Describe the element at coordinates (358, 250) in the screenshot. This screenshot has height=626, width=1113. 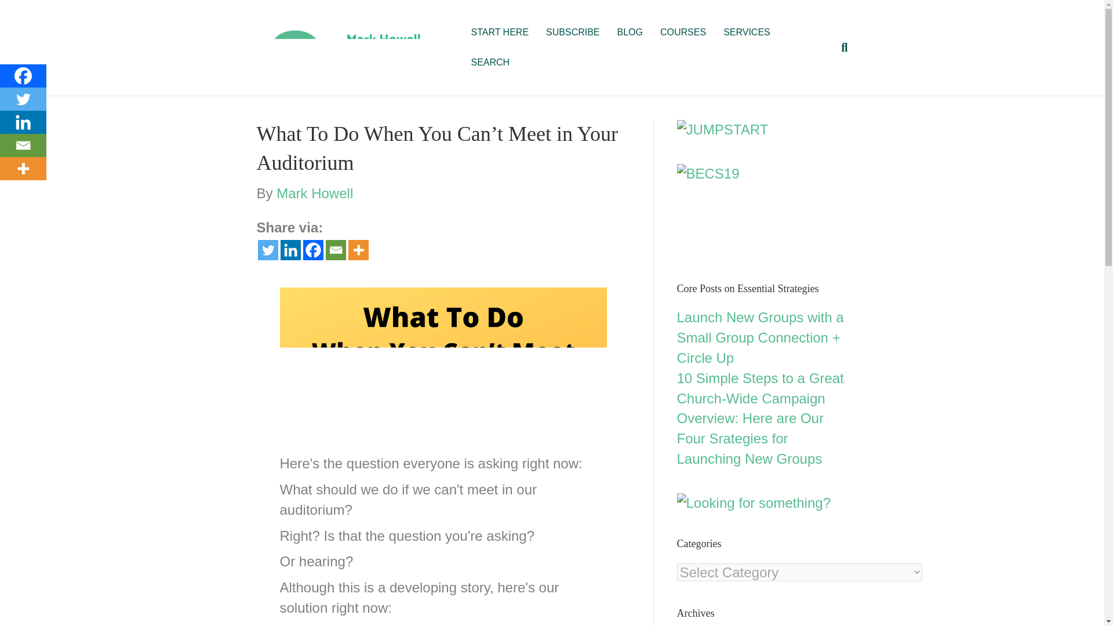
I see `More` at that location.